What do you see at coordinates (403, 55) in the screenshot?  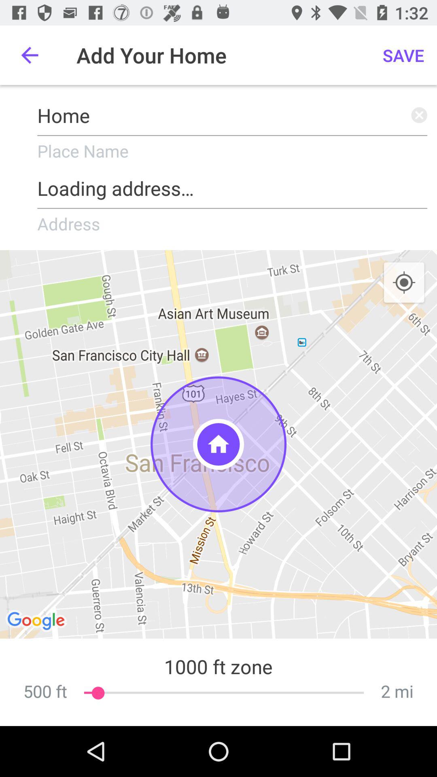 I see `turn on the icon above the home item` at bounding box center [403, 55].